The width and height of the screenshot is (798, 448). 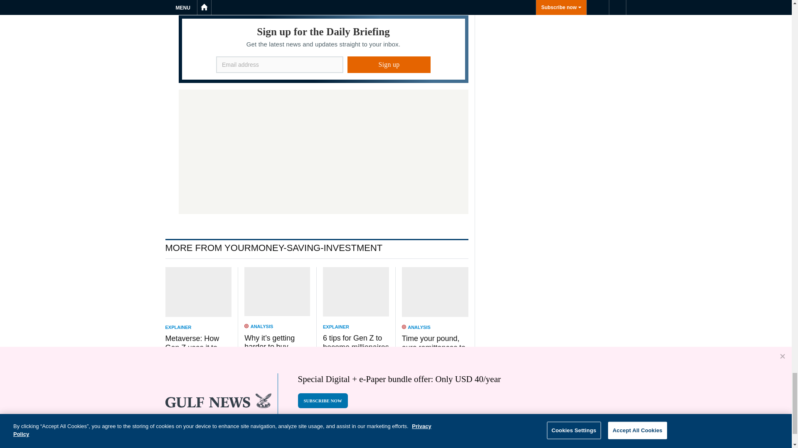 What do you see at coordinates (323, 49) in the screenshot?
I see `Sign up for the Daily Briefing` at bounding box center [323, 49].